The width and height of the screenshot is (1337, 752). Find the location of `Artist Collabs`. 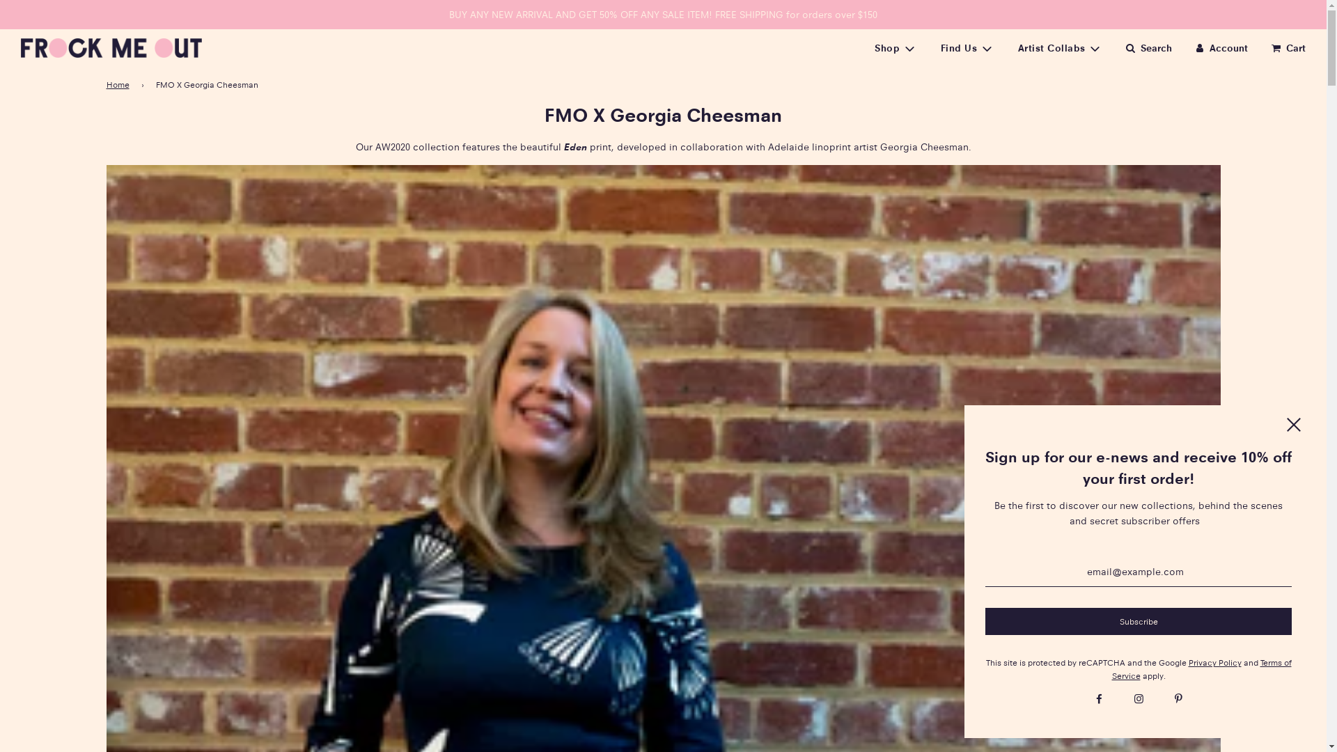

Artist Collabs is located at coordinates (1061, 47).